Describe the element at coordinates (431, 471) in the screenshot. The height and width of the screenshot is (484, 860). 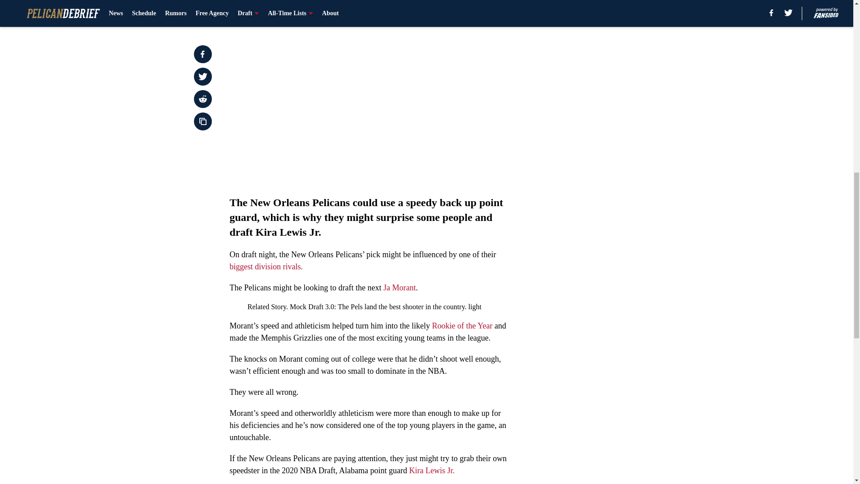
I see `Kira Lewis Jr.` at that location.